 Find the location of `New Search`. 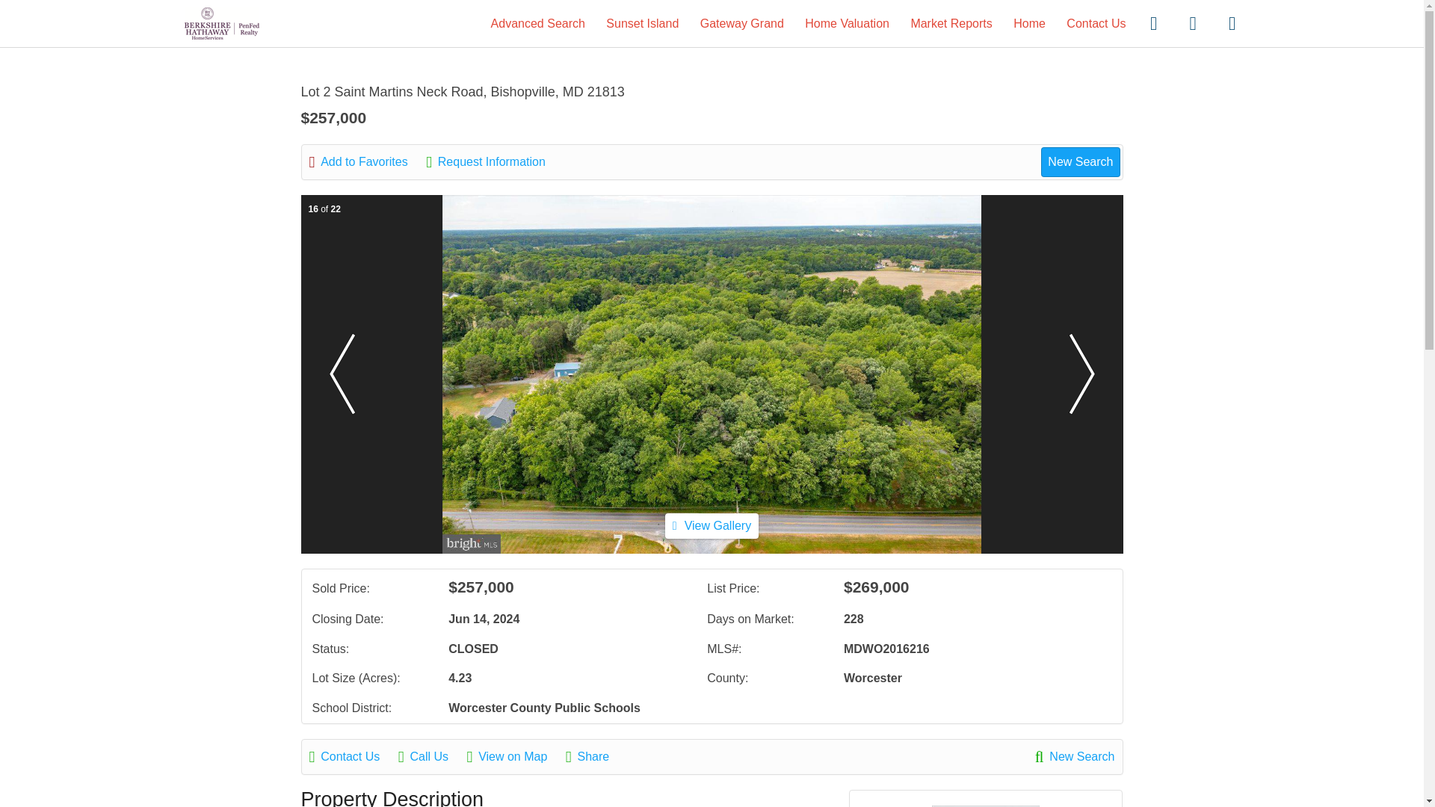

New Search is located at coordinates (1080, 161).